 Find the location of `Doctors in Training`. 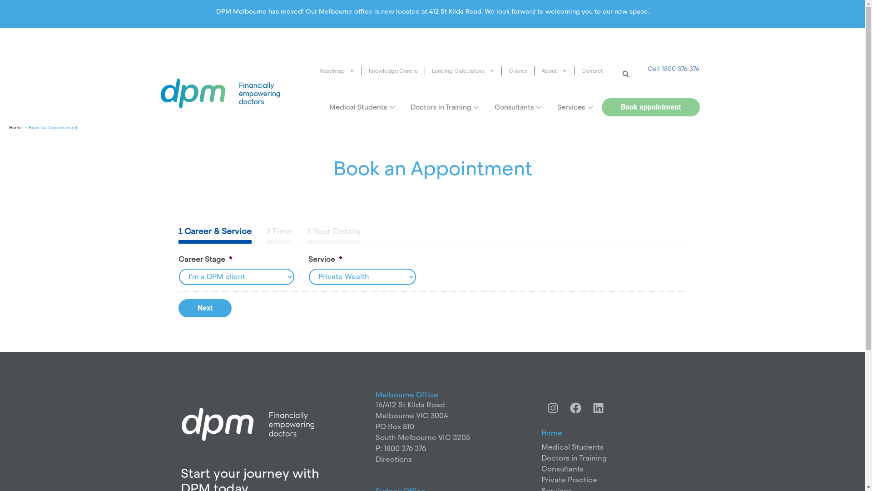

Doctors in Training is located at coordinates (446, 107).